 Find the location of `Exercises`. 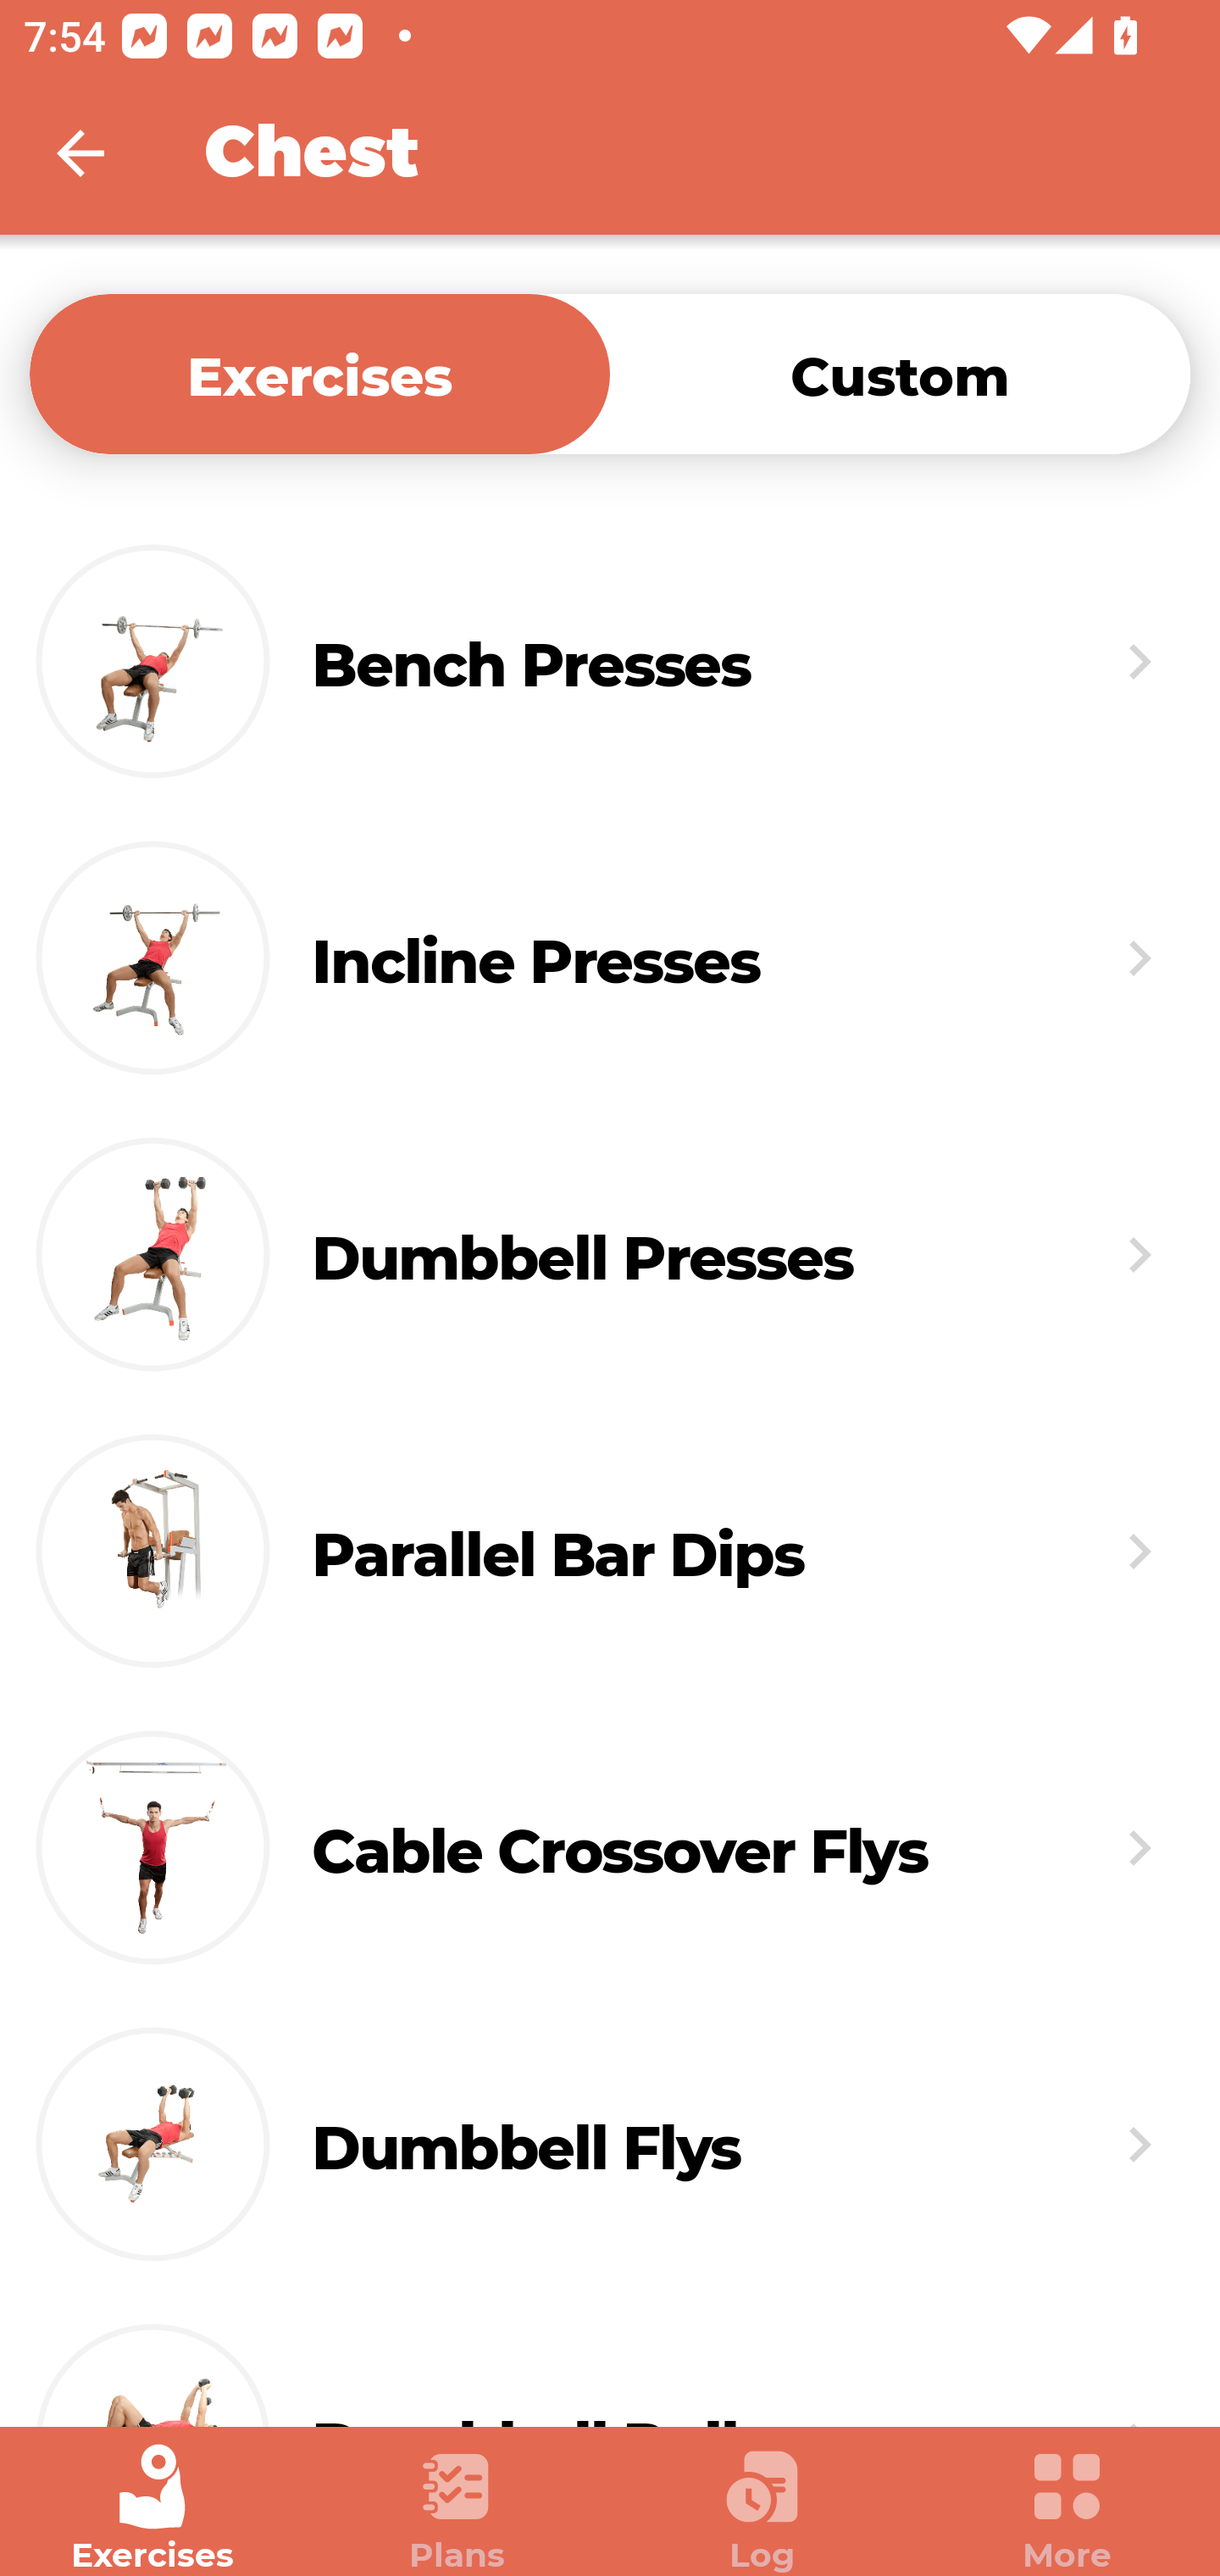

Exercises is located at coordinates (152, 2508).